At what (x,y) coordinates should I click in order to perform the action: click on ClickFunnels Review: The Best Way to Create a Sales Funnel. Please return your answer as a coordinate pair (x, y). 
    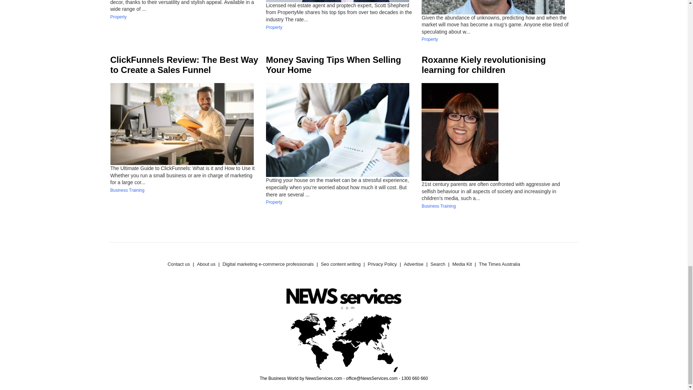
    Looking at the image, I should click on (184, 65).